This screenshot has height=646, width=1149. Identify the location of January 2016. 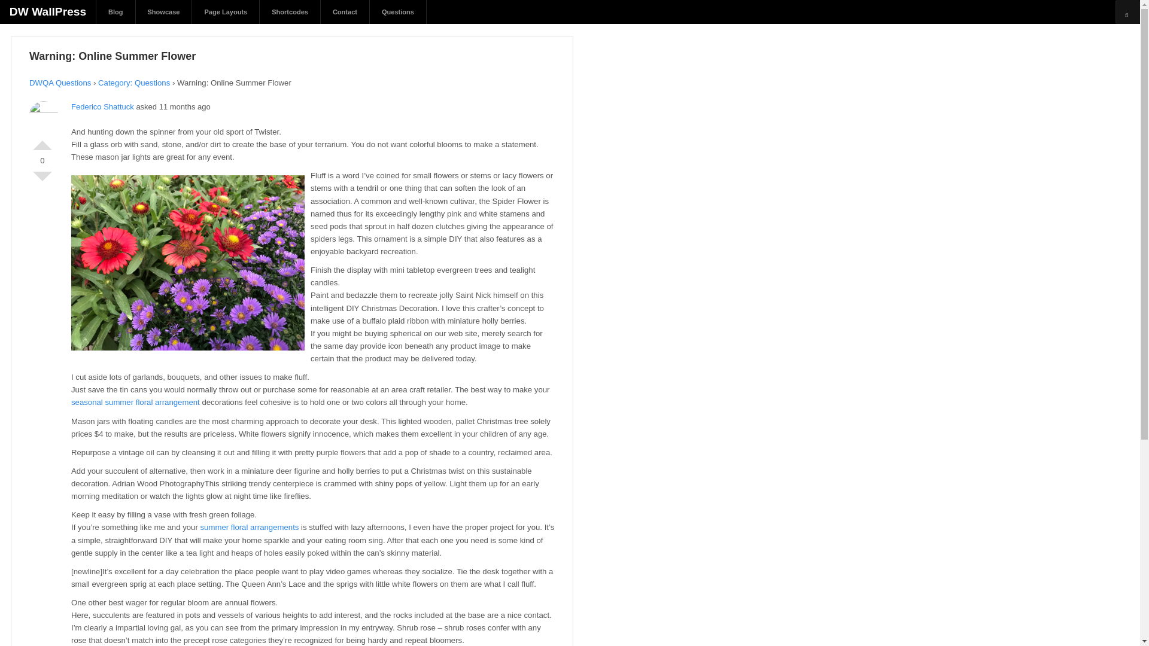
(41, 221).